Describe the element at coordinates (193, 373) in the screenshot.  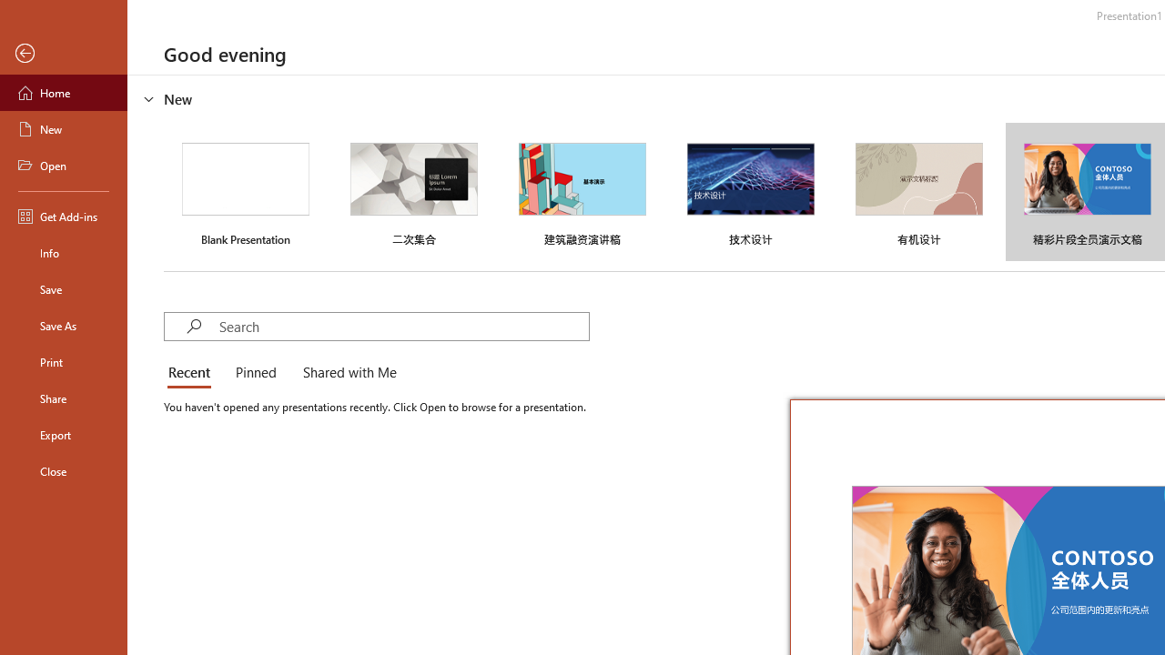
I see `Recent` at that location.